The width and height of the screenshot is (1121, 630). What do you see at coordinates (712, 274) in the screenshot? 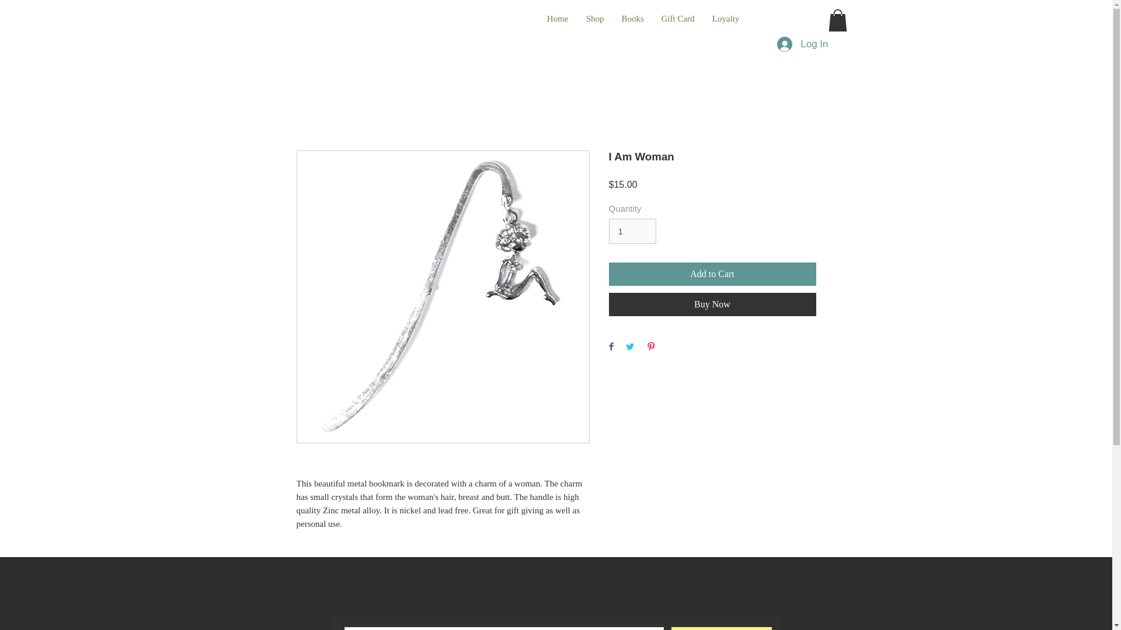
I see `Add to Cart` at bounding box center [712, 274].